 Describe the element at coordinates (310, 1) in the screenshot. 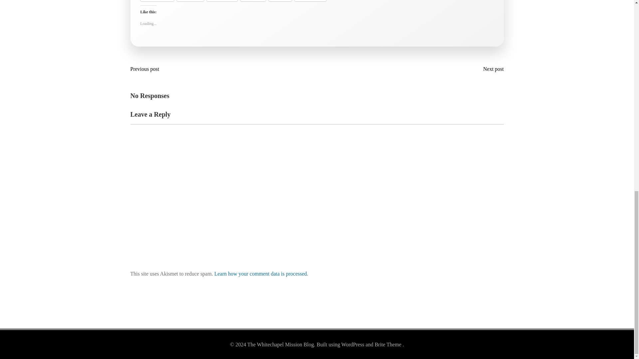

I see `Click to share on Pinterest` at that location.